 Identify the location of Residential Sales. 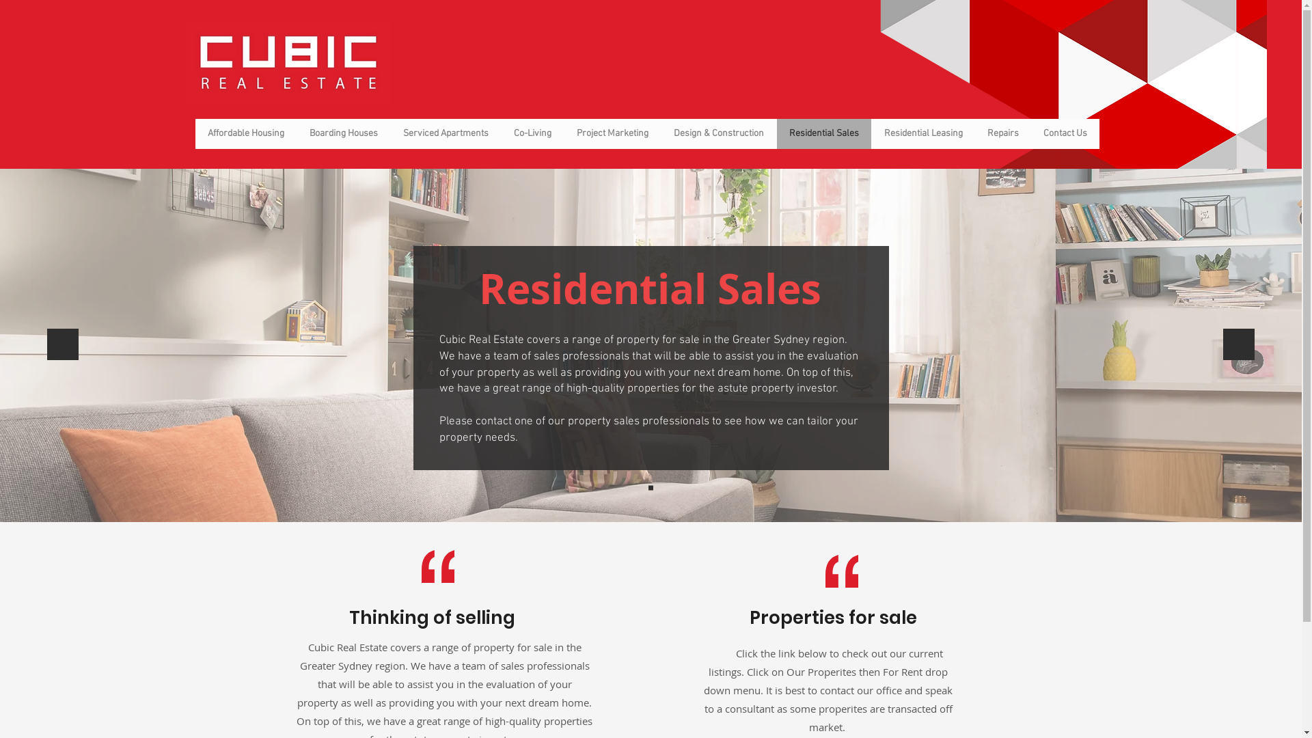
(824, 134).